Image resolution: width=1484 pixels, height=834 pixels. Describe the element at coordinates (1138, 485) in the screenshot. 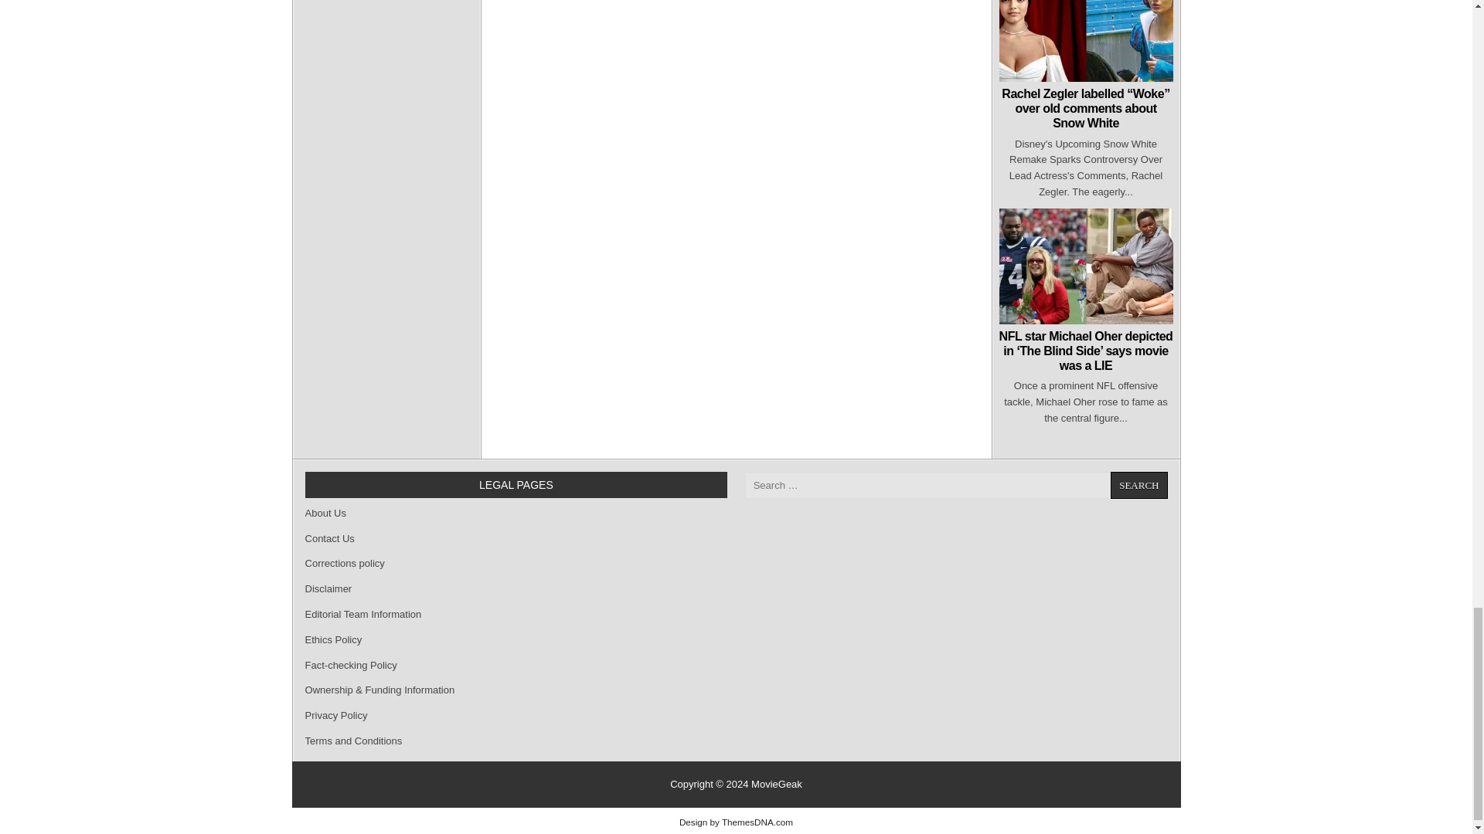

I see `Search` at that location.